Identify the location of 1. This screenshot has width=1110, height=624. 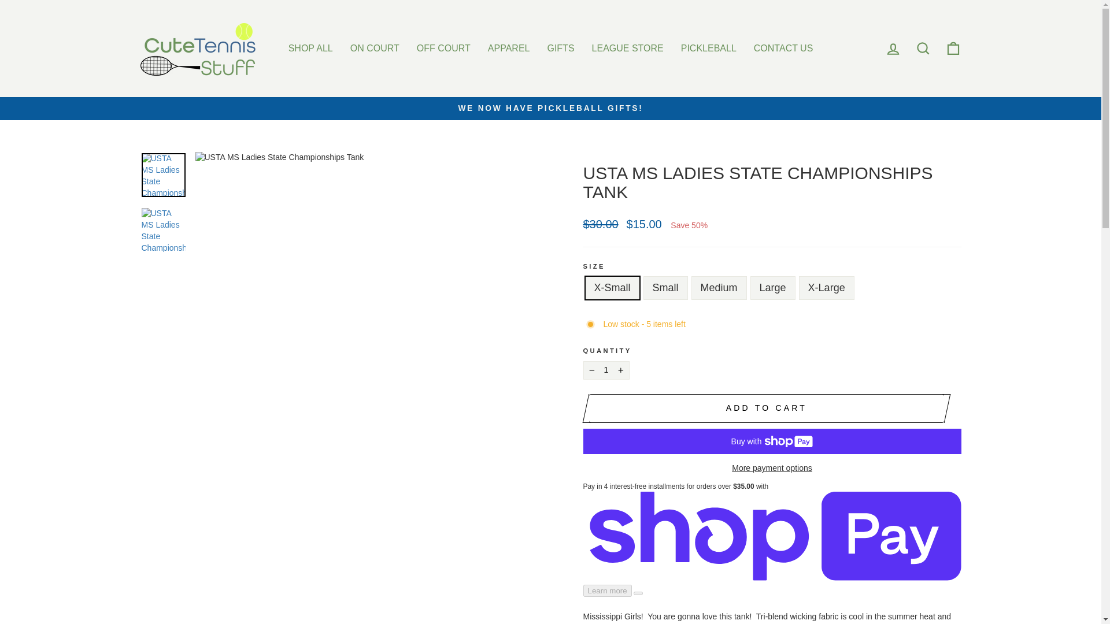
(606, 370).